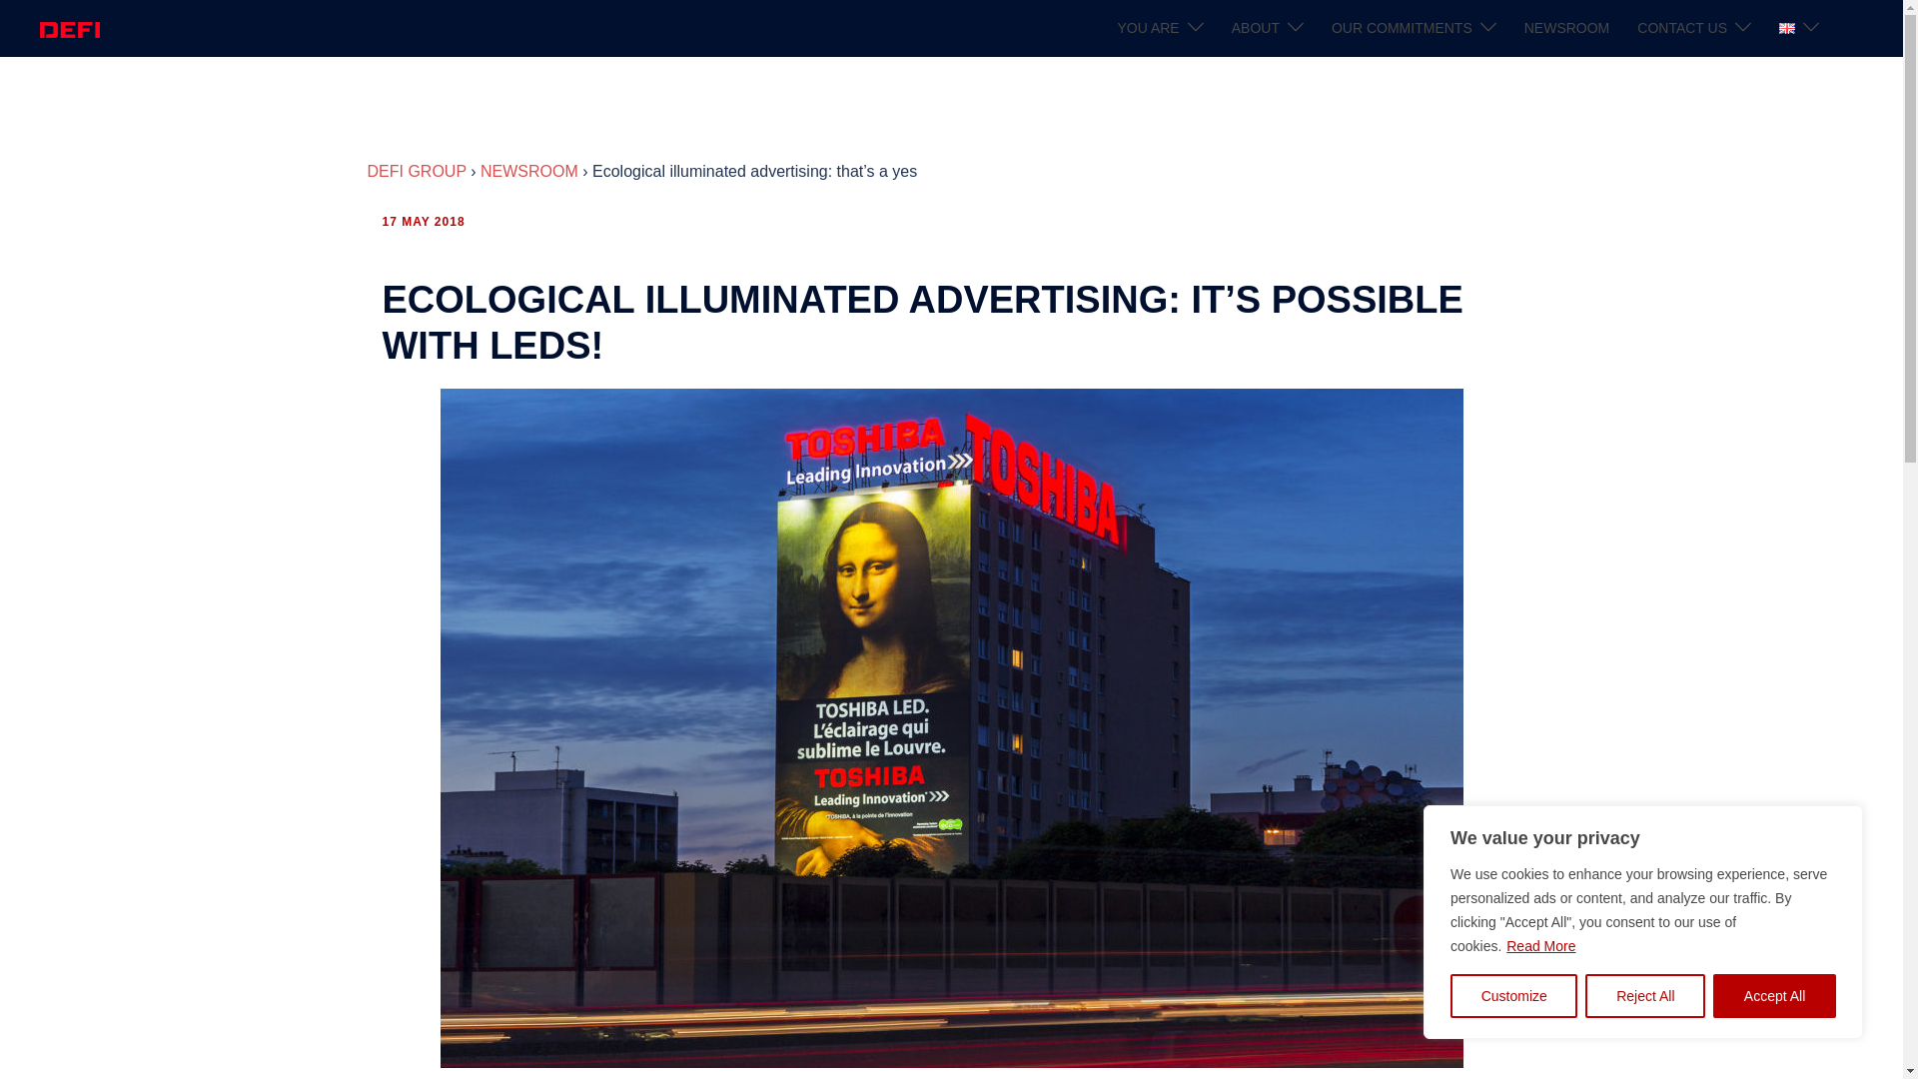 The image size is (1918, 1079). I want to click on DEFI Group, so click(70, 28).